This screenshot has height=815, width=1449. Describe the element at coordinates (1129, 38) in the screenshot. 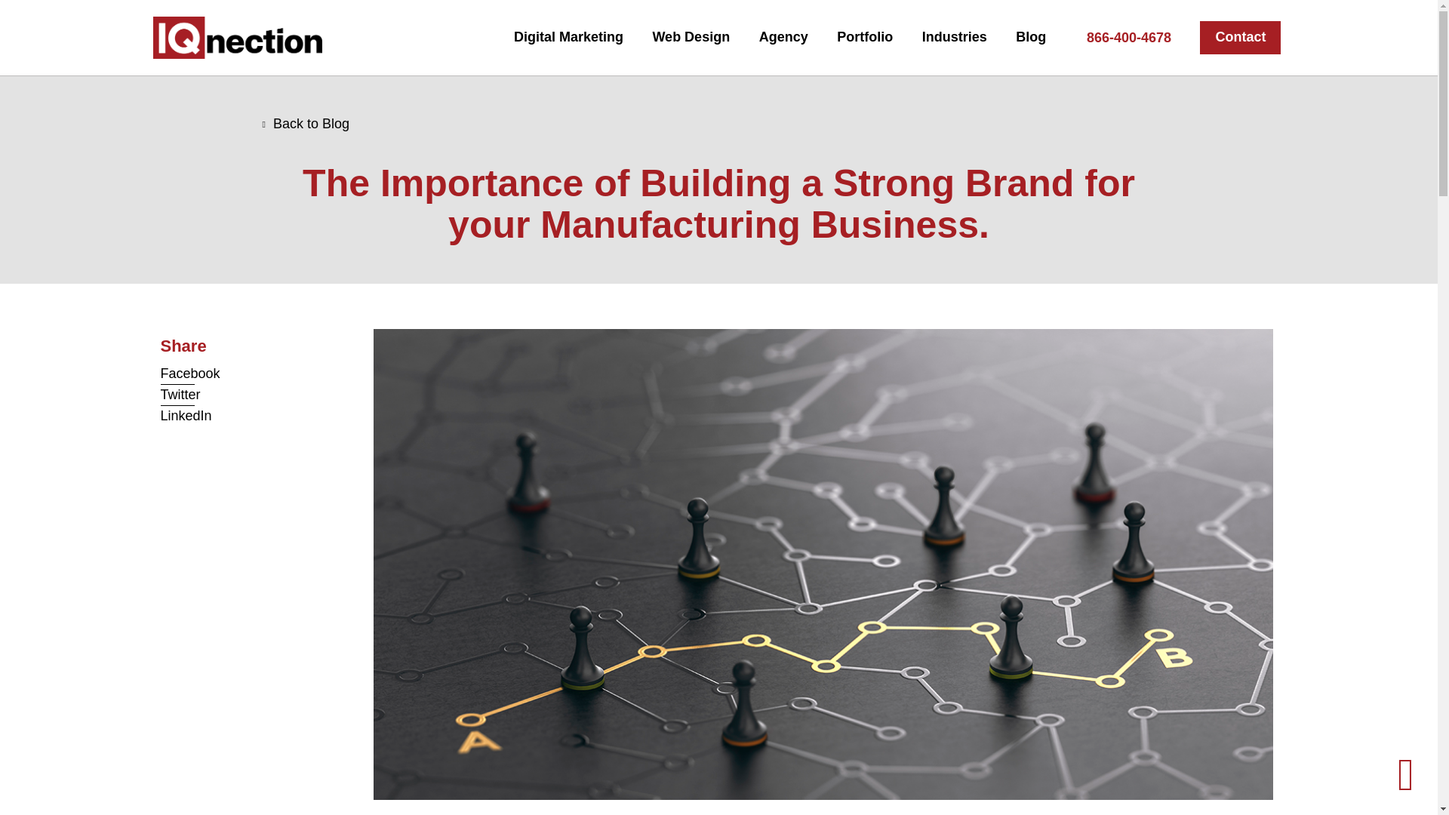

I see `866-400-4678` at that location.